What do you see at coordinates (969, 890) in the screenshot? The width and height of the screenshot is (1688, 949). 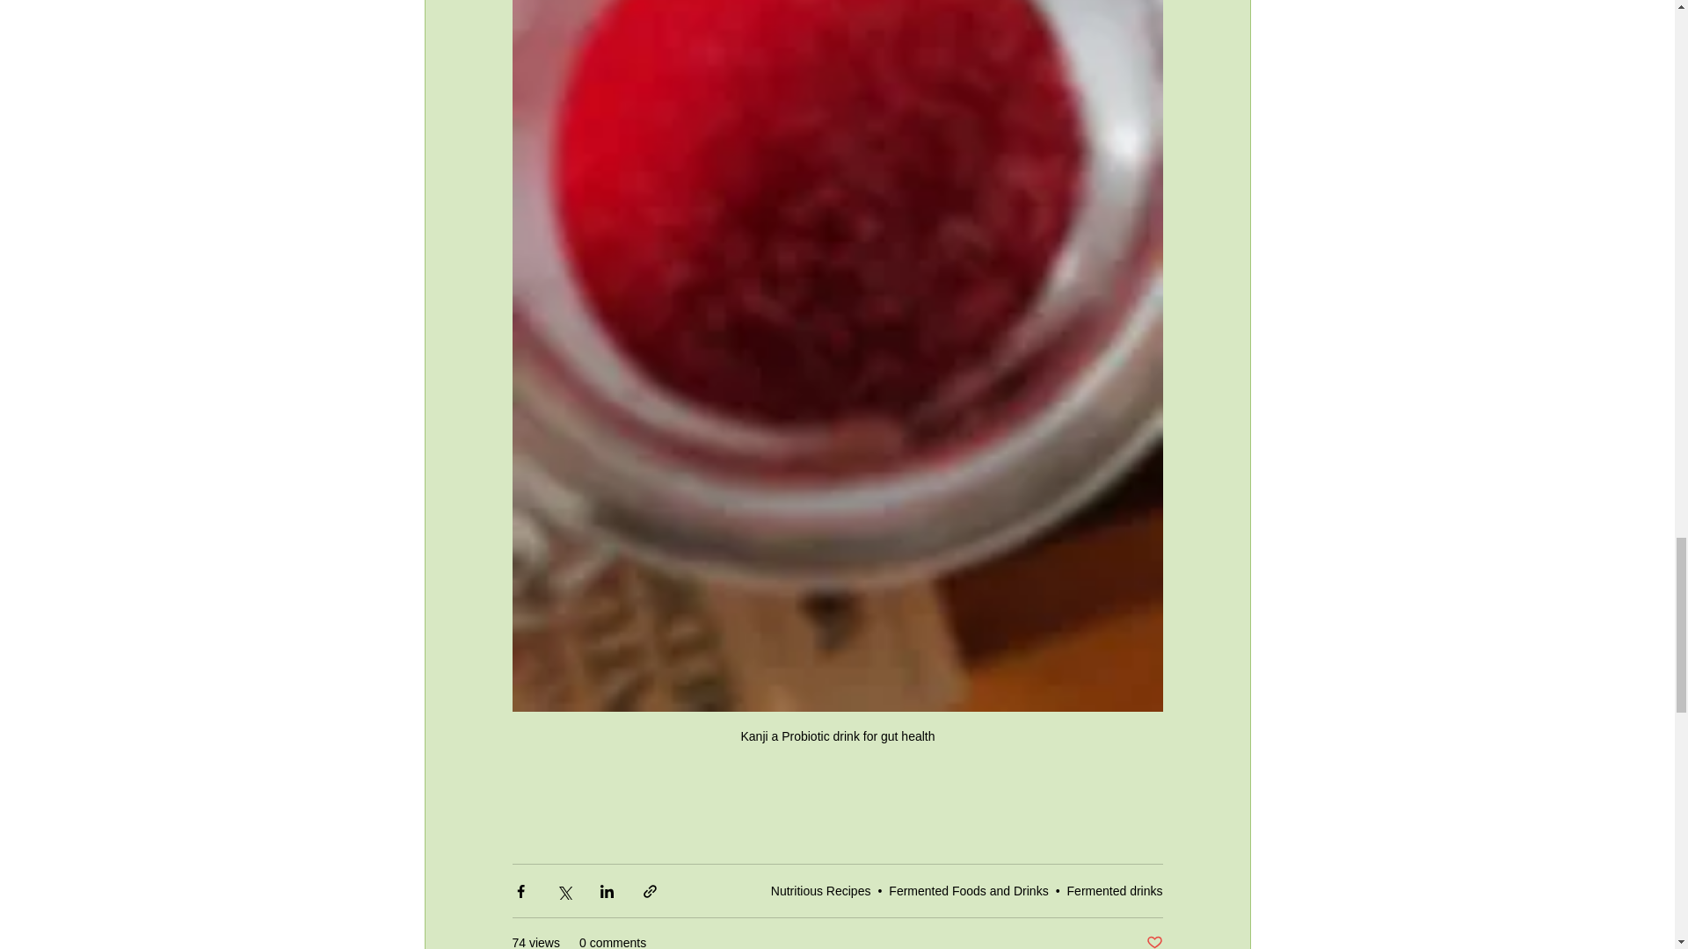 I see `Fermented Foods and Drinks` at bounding box center [969, 890].